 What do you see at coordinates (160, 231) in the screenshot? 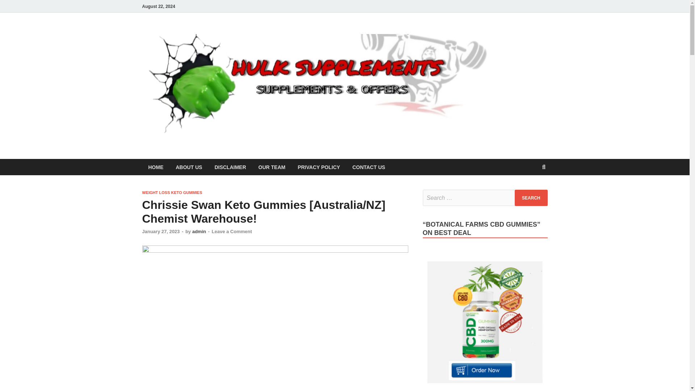
I see `January 27, 2023` at bounding box center [160, 231].